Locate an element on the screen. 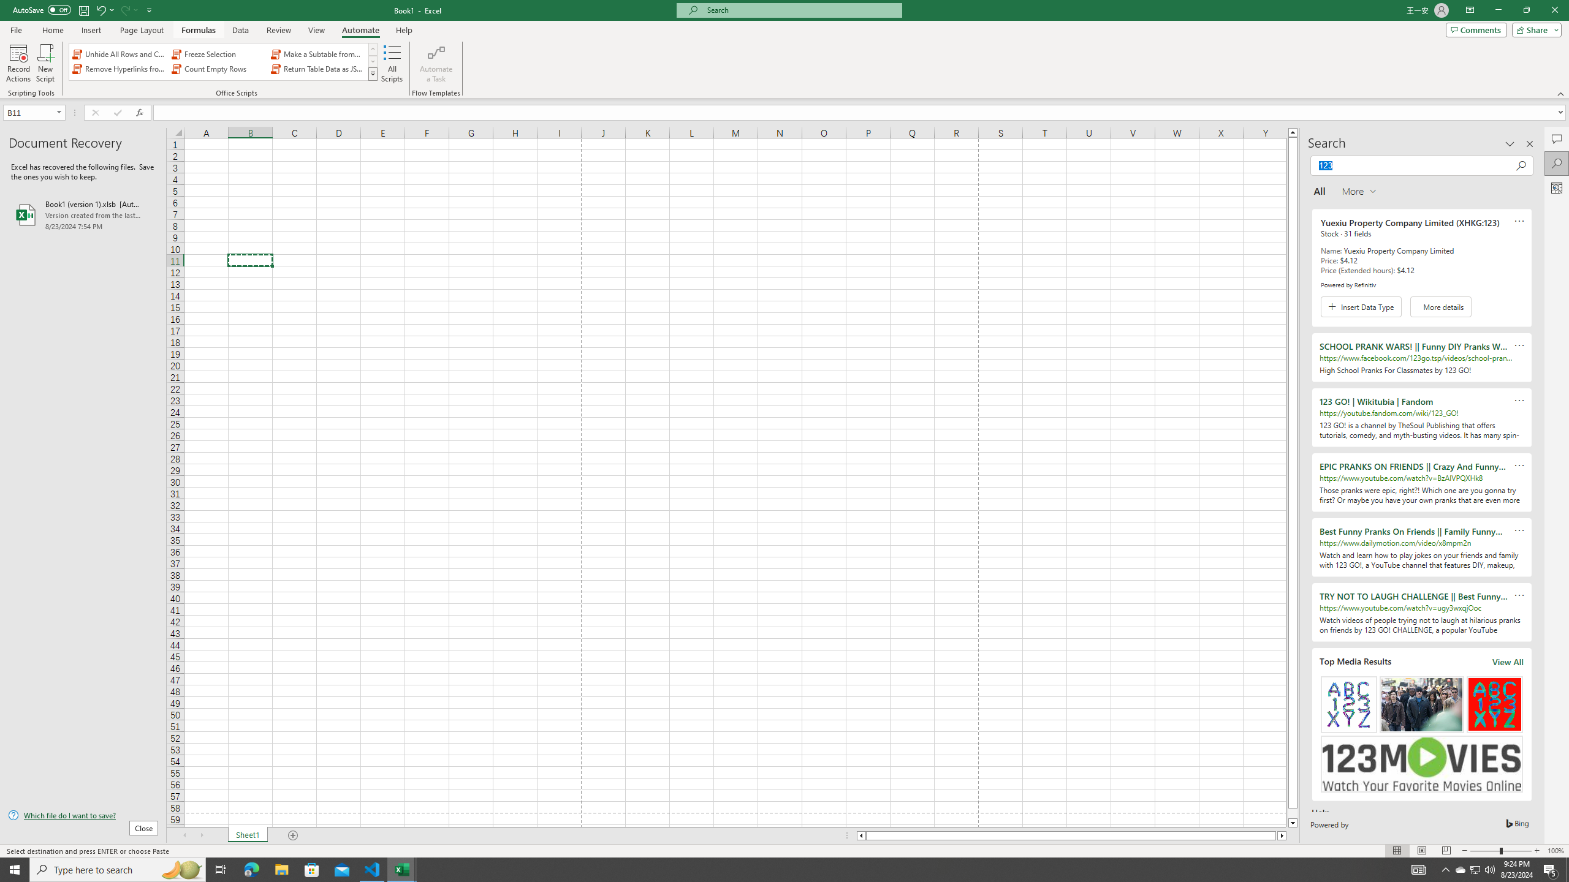  New Script is located at coordinates (45, 63).